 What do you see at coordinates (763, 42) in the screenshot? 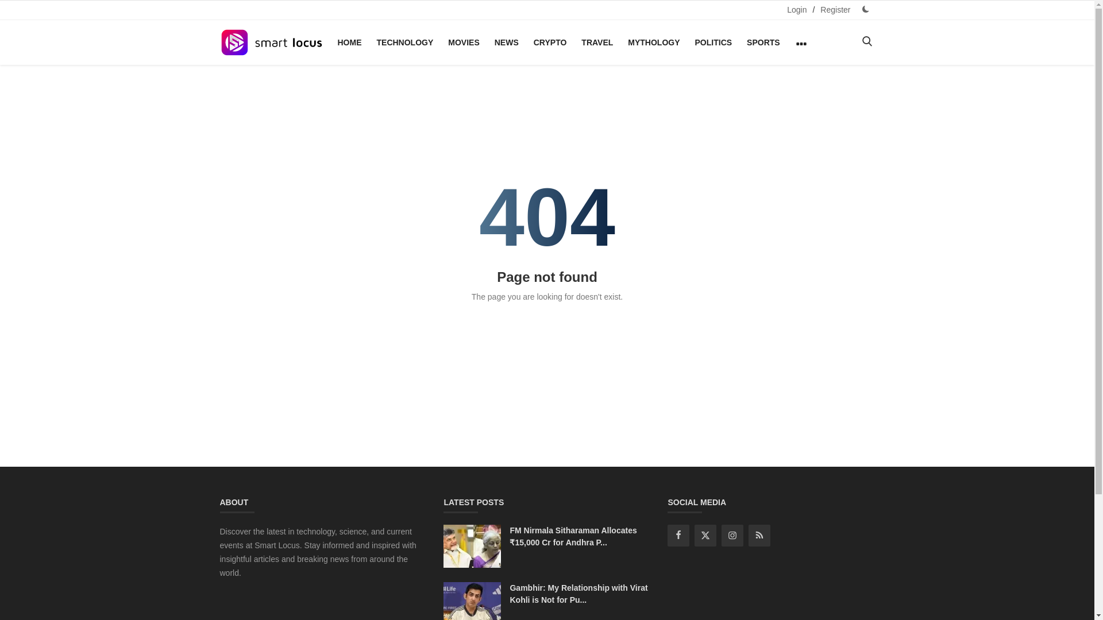
I see `SPORTS` at bounding box center [763, 42].